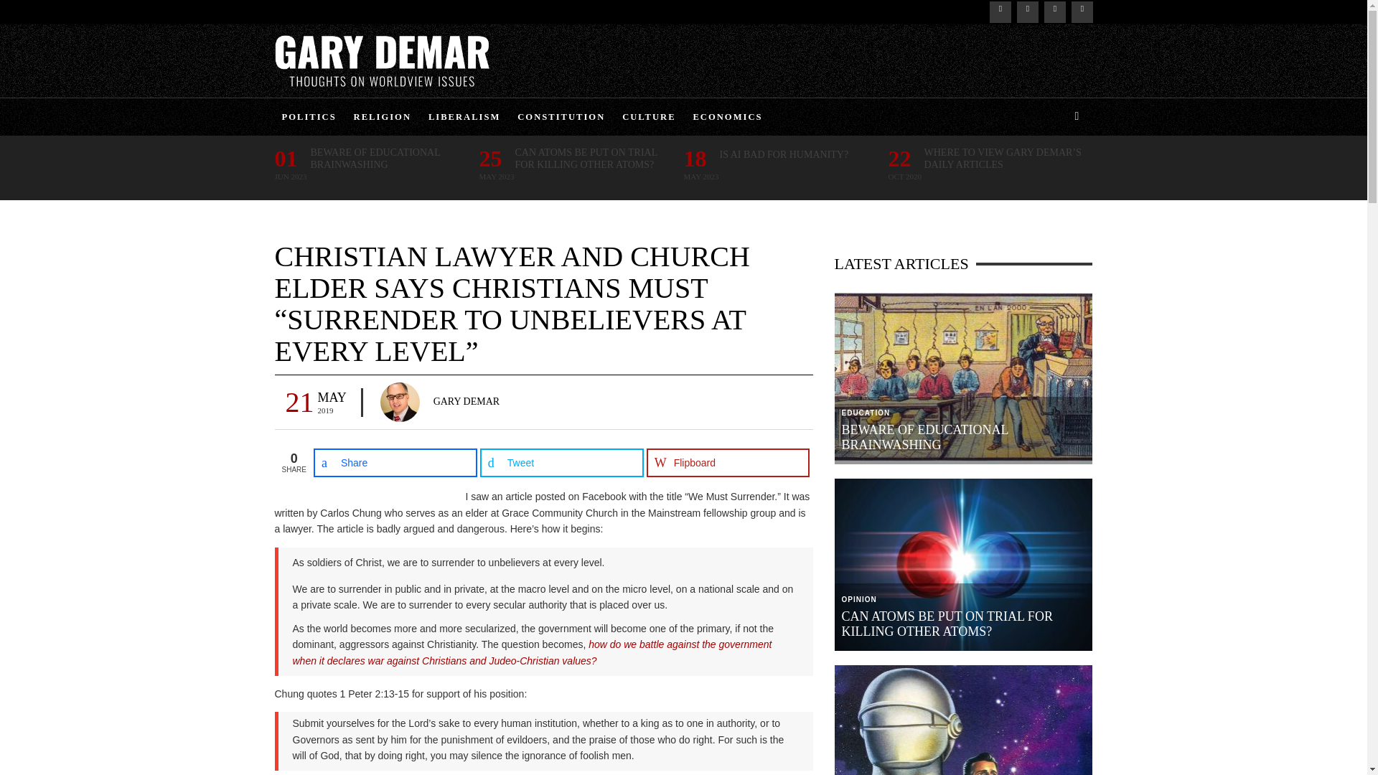 The width and height of the screenshot is (1378, 775). Describe the element at coordinates (423, 7) in the screenshot. I see `CONTACT` at that location.